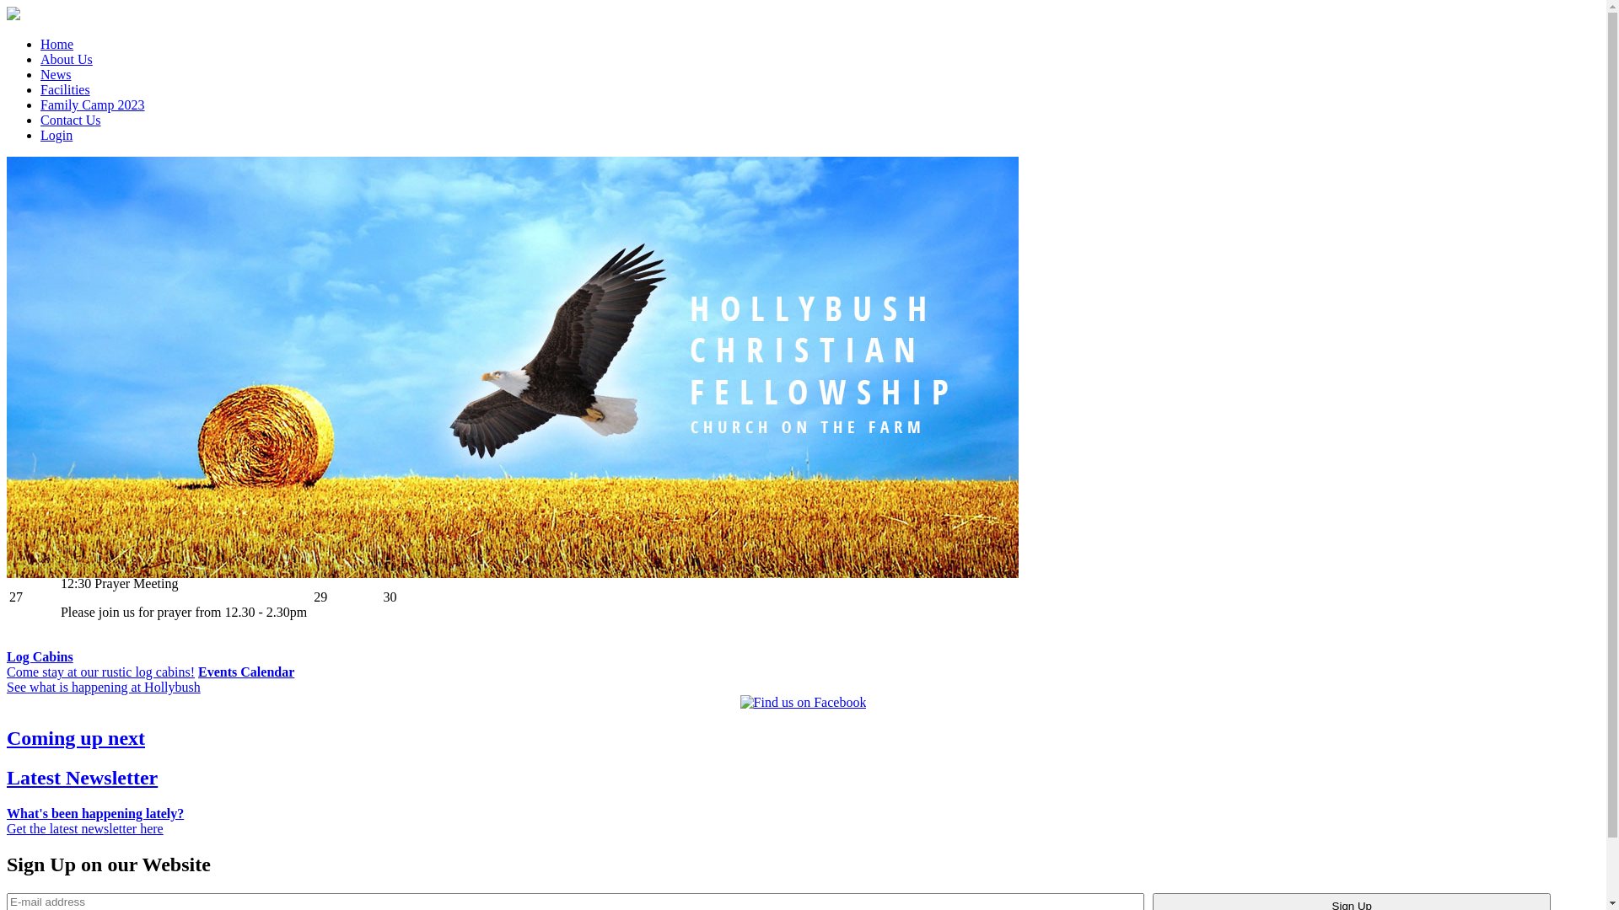 Image resolution: width=1619 pixels, height=910 pixels. Describe the element at coordinates (803, 738) in the screenshot. I see `Coming up next` at that location.